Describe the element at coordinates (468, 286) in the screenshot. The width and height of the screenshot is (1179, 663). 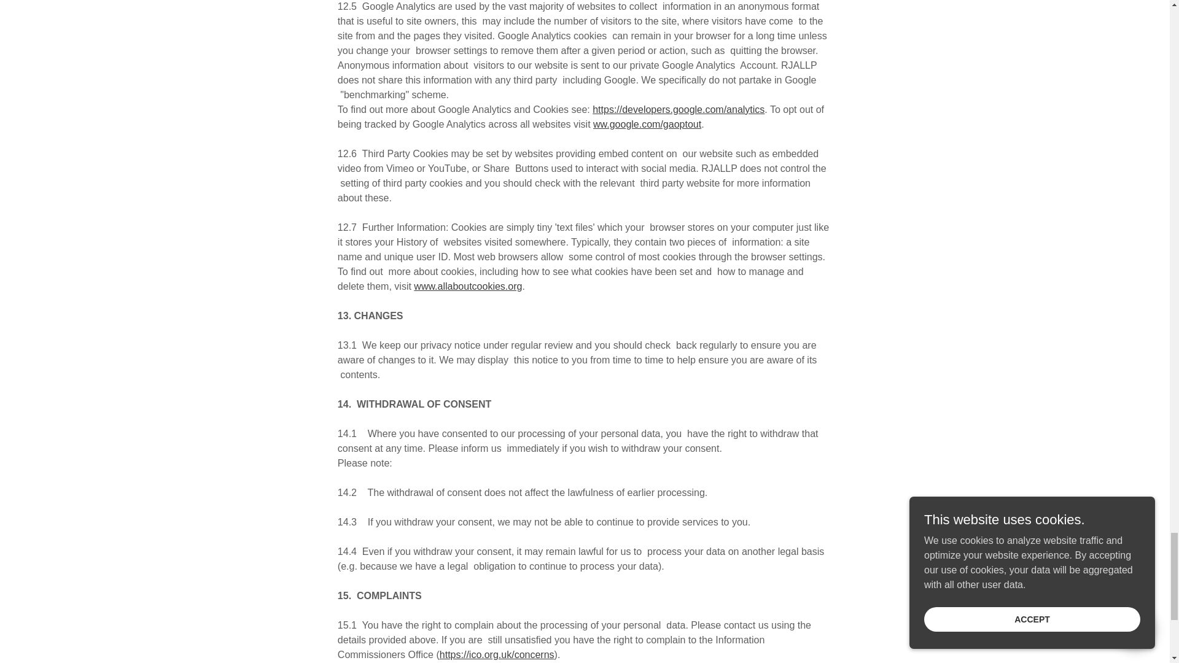
I see `www.allaboutcookies.org` at that location.